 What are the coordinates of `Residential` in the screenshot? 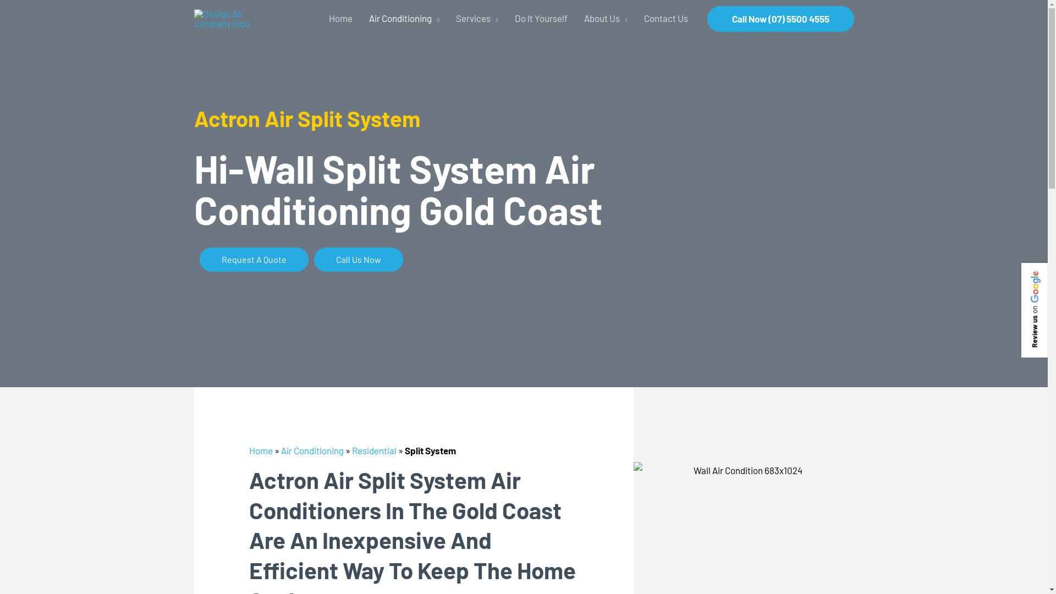 It's located at (374, 450).